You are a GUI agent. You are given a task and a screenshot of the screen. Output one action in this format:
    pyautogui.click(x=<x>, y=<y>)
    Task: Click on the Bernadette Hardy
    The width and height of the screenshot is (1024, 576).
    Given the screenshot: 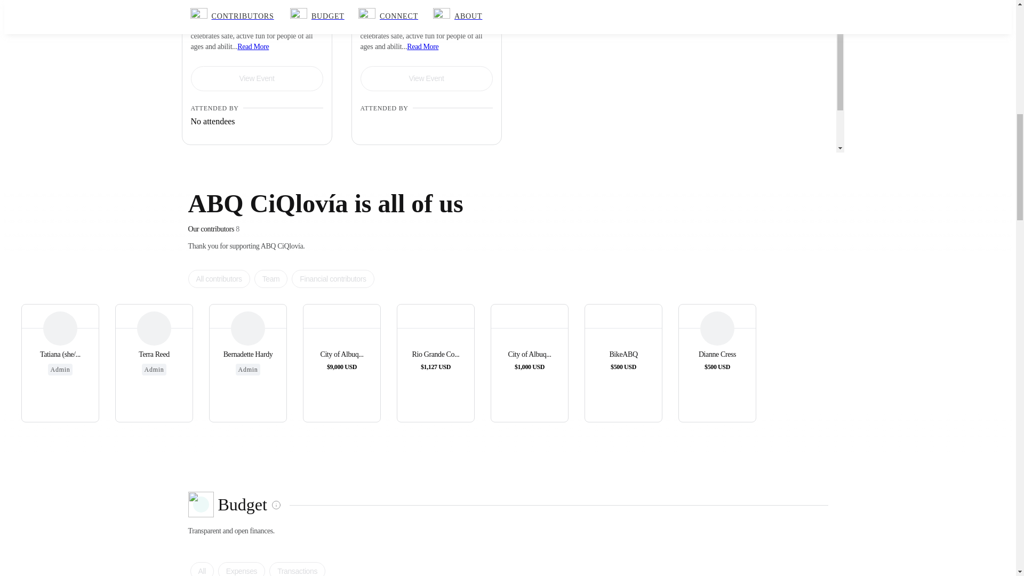 What is the action you would take?
    pyautogui.click(x=248, y=329)
    